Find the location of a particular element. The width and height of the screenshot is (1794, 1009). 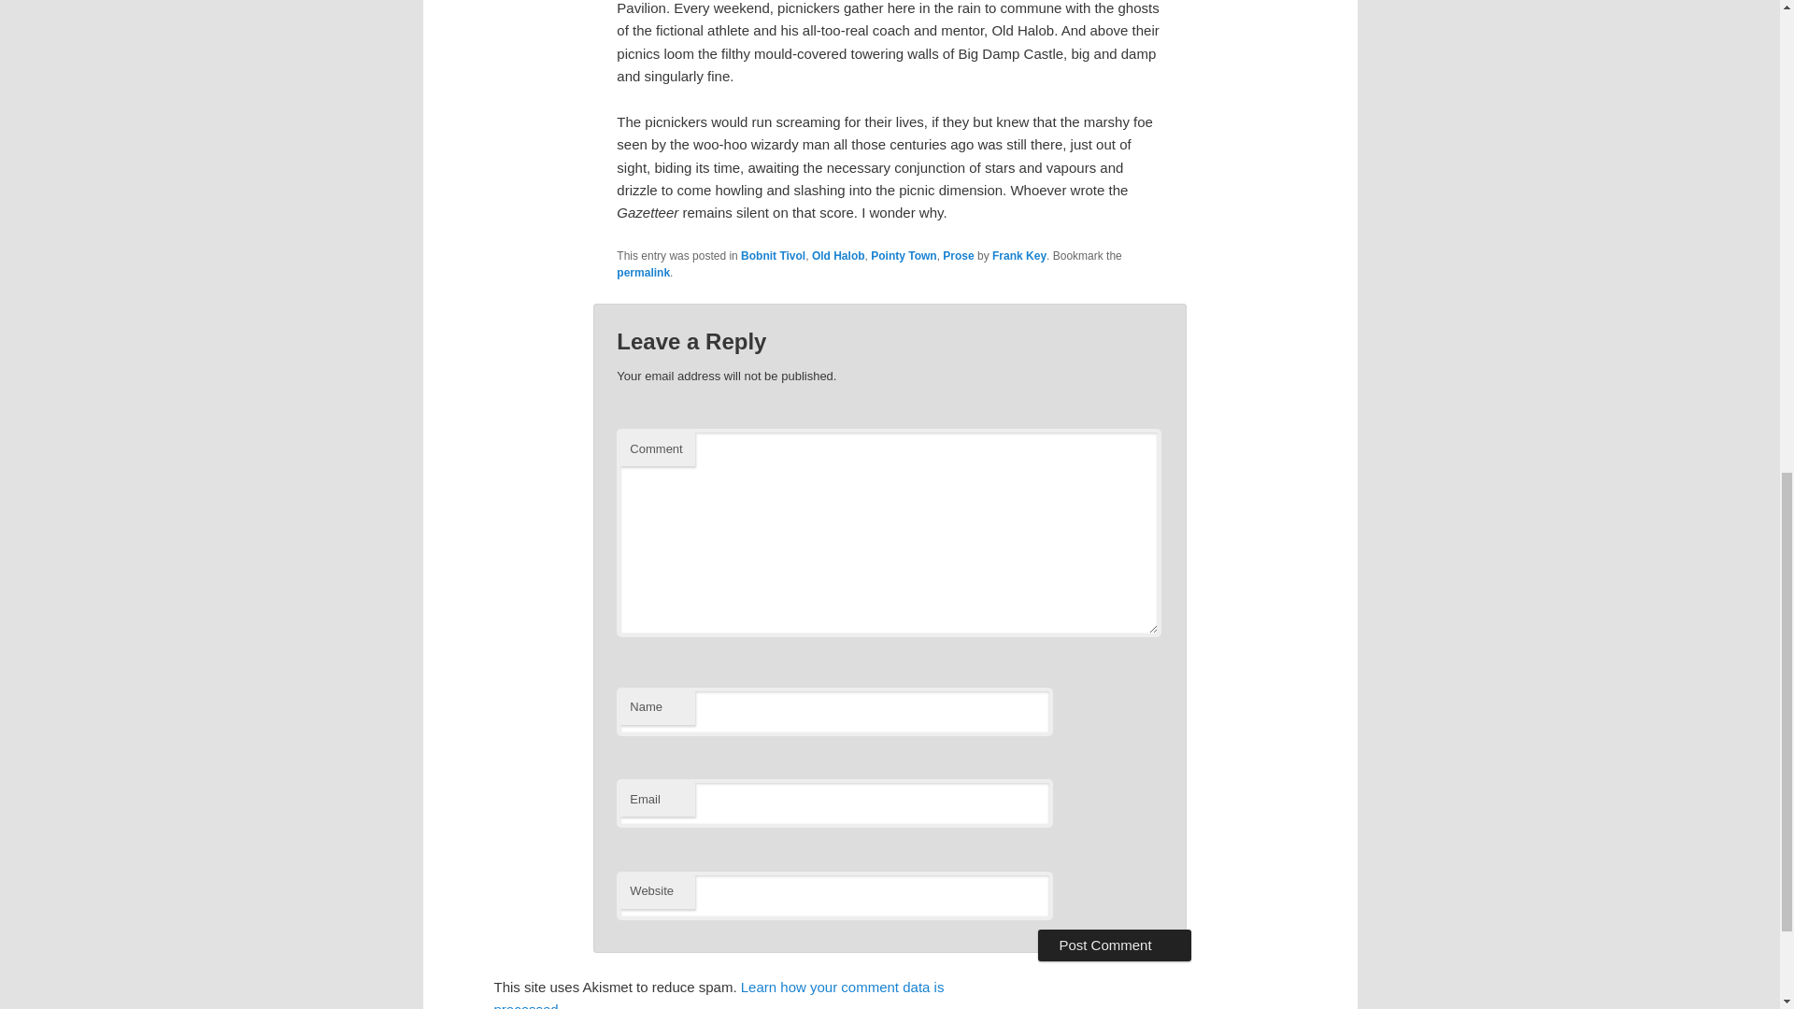

Pointy Town is located at coordinates (903, 255).